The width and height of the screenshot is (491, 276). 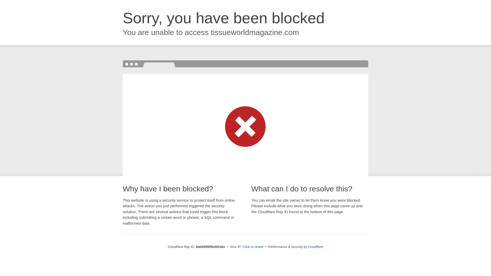 What do you see at coordinates (253, 247) in the screenshot?
I see `Click to reveal` at bounding box center [253, 247].